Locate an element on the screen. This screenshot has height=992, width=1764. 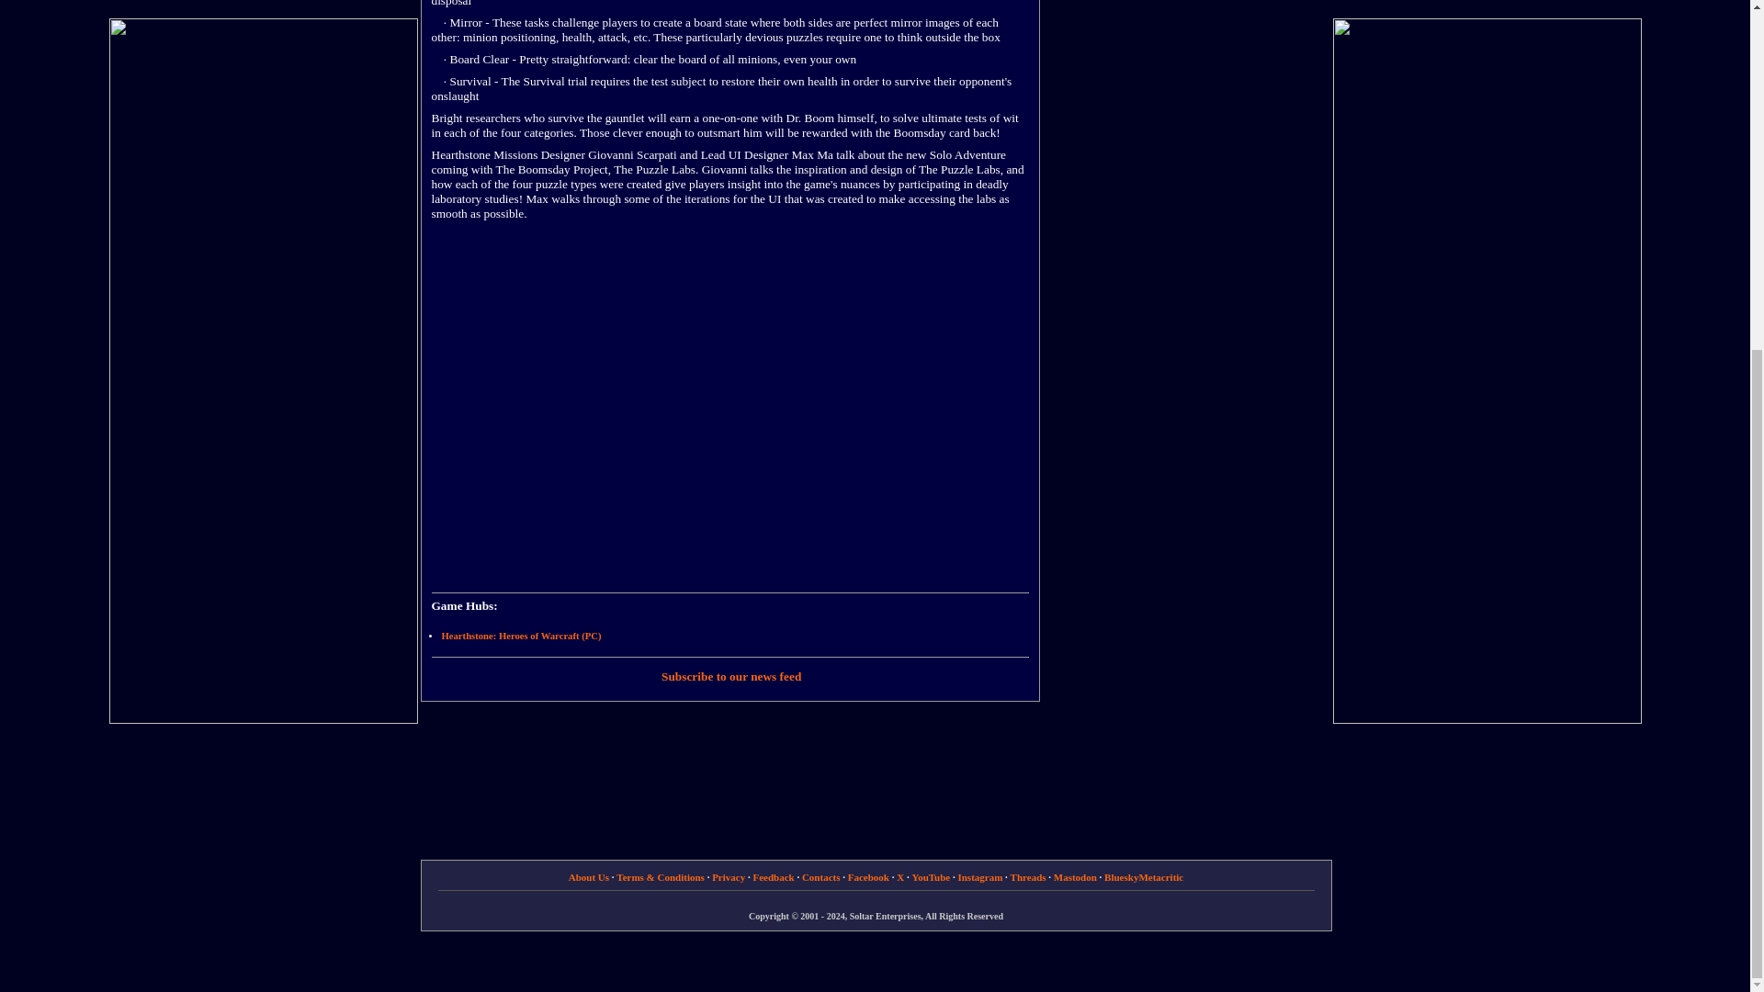
Contacts is located at coordinates (821, 877).